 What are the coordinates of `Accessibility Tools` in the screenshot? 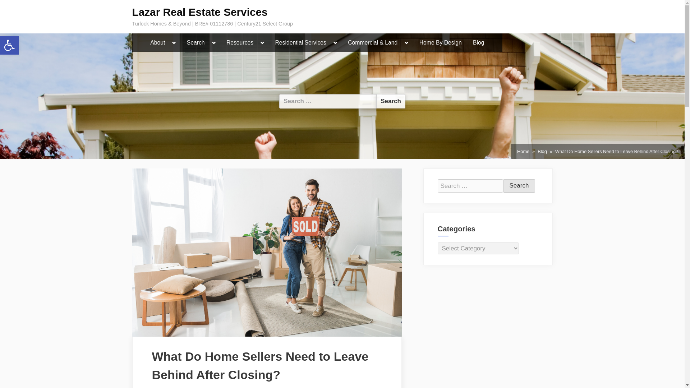 It's located at (391, 101).